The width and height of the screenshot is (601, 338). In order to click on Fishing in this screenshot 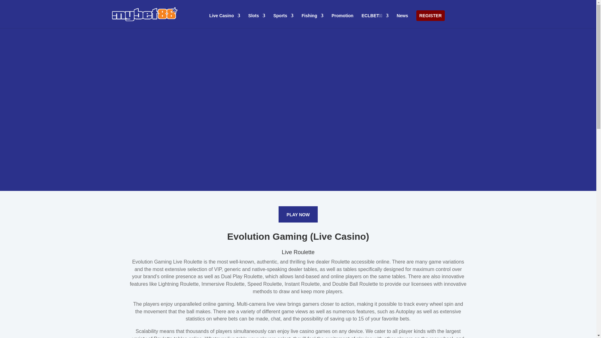, I will do `click(312, 21)`.